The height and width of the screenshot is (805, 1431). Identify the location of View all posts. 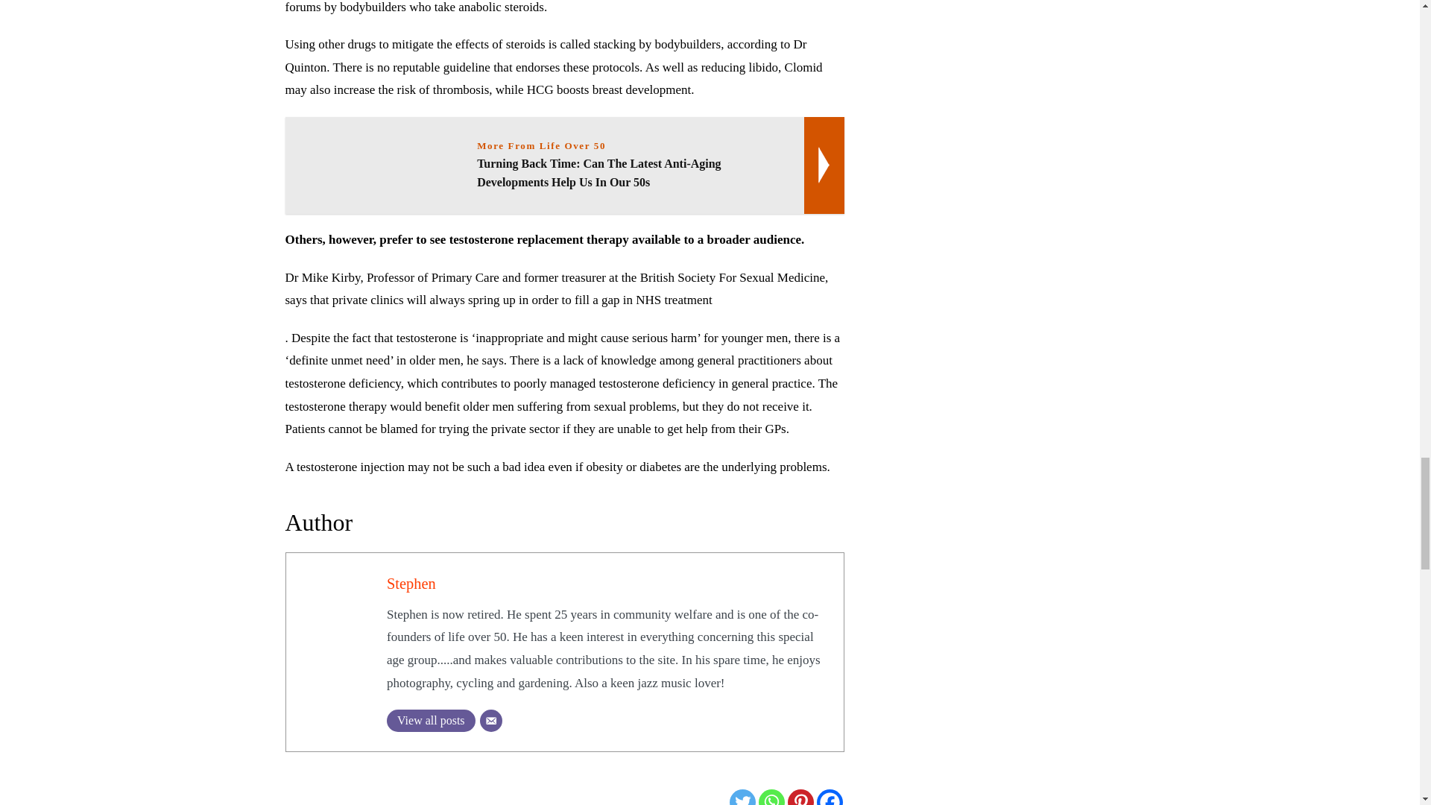
(431, 720).